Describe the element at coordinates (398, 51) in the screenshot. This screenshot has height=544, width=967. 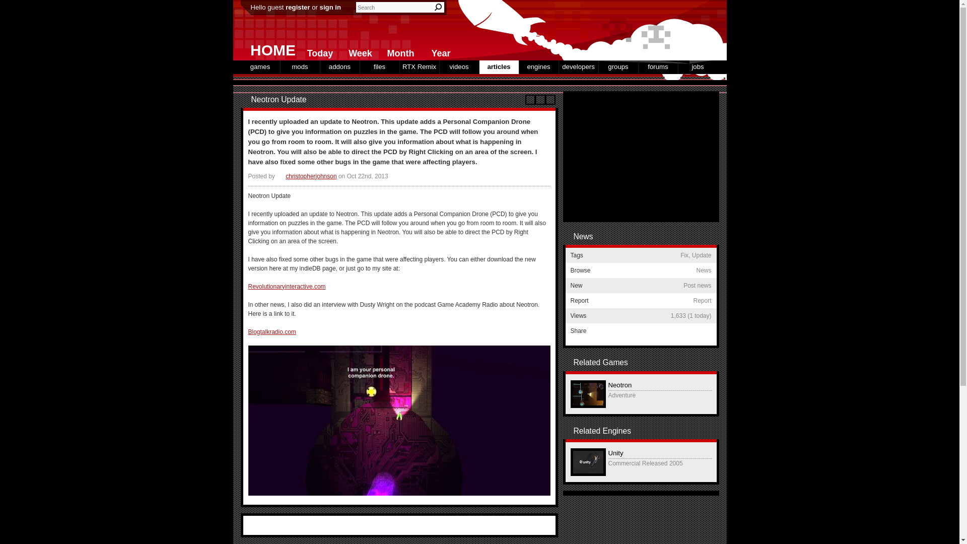
I see `Month` at that location.